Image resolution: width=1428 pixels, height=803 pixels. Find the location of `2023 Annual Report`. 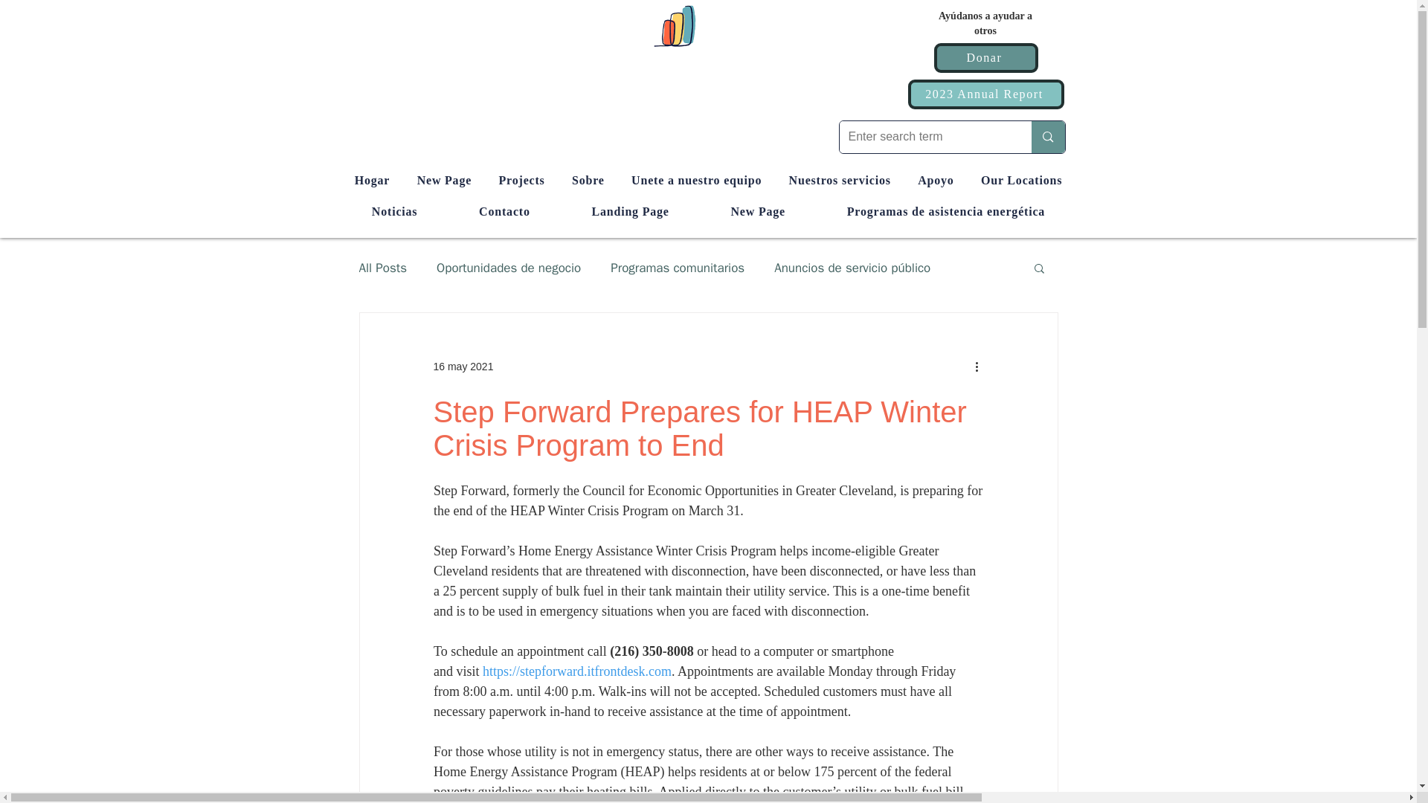

2023 Annual Report is located at coordinates (985, 94).